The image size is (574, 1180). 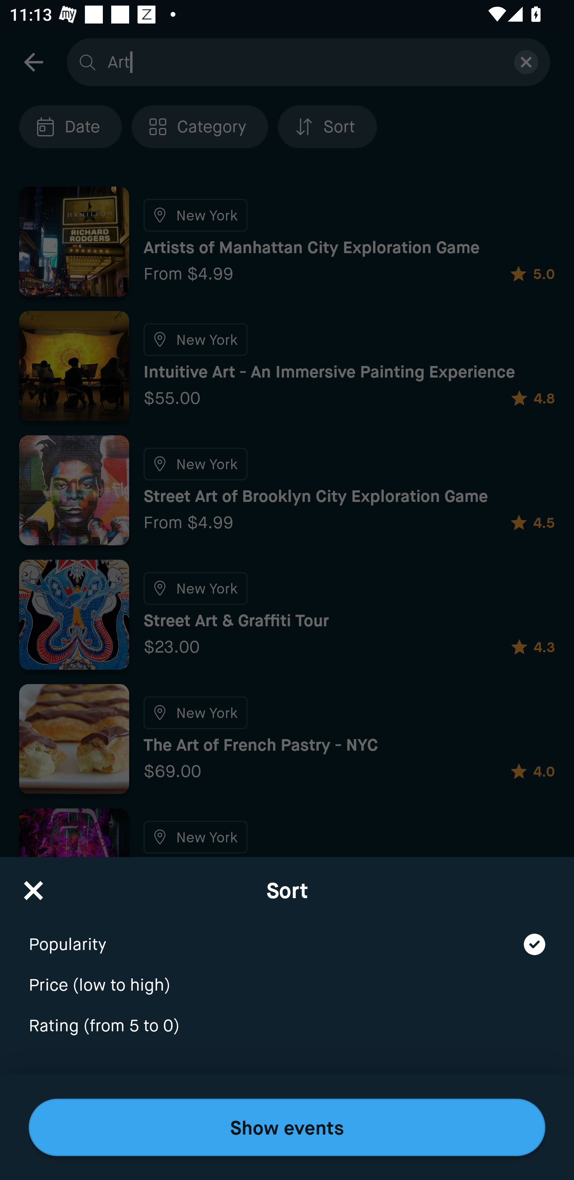 What do you see at coordinates (287, 1127) in the screenshot?
I see `Show events` at bounding box center [287, 1127].